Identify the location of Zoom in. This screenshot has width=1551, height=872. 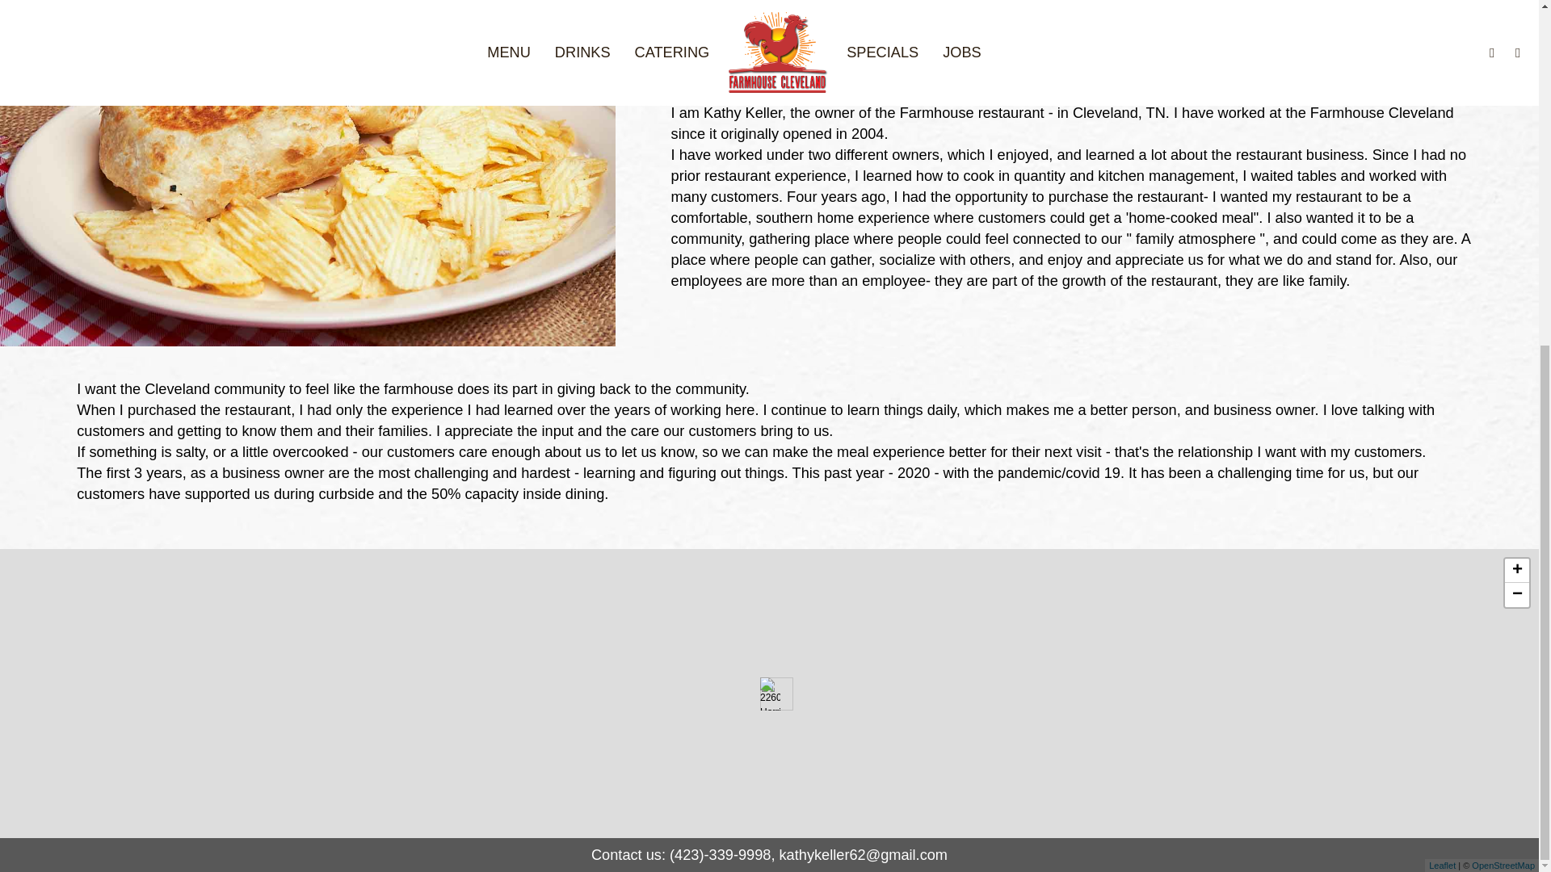
(1517, 571).